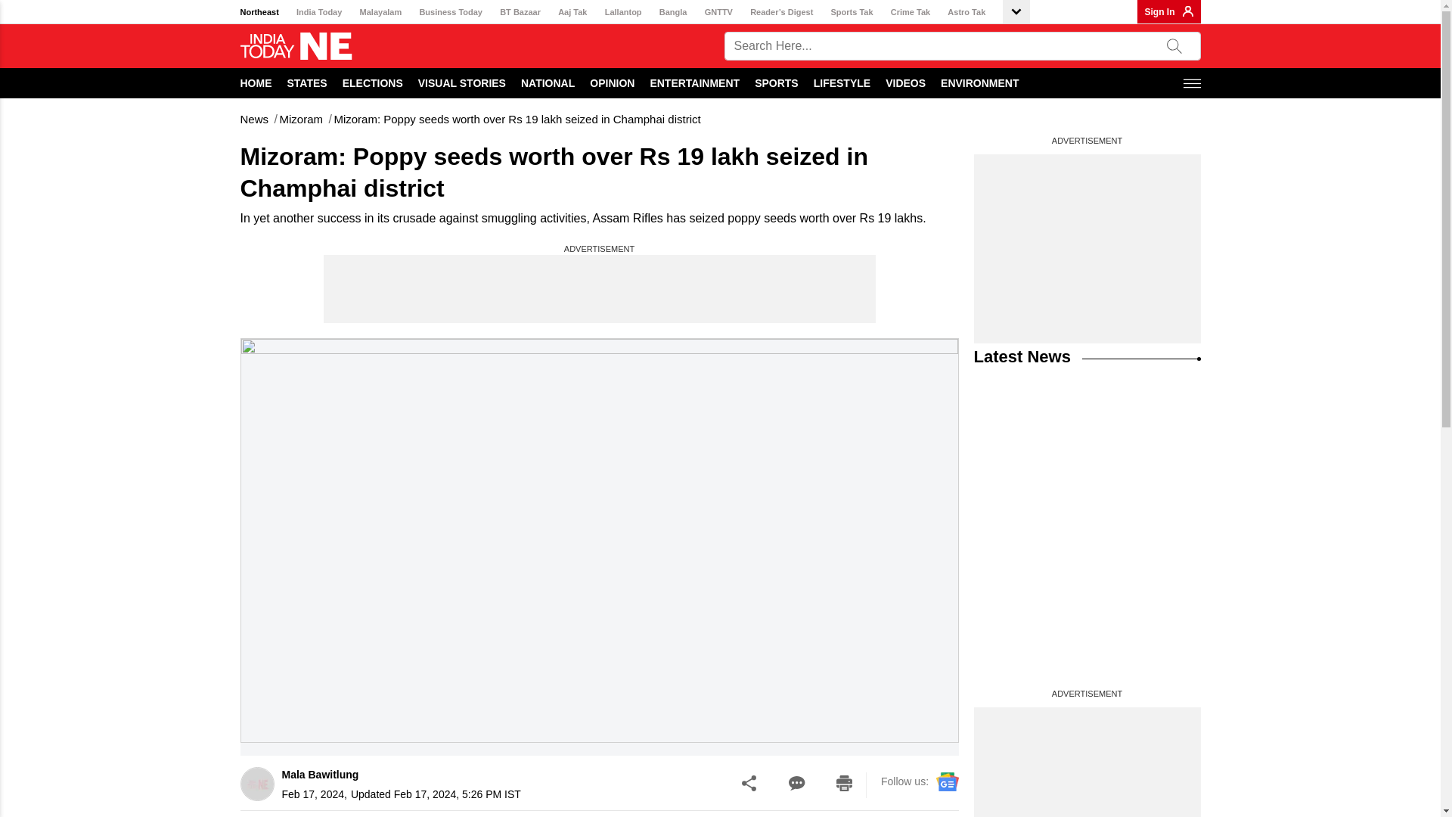  What do you see at coordinates (572, 12) in the screenshot?
I see `Aaj Tak` at bounding box center [572, 12].